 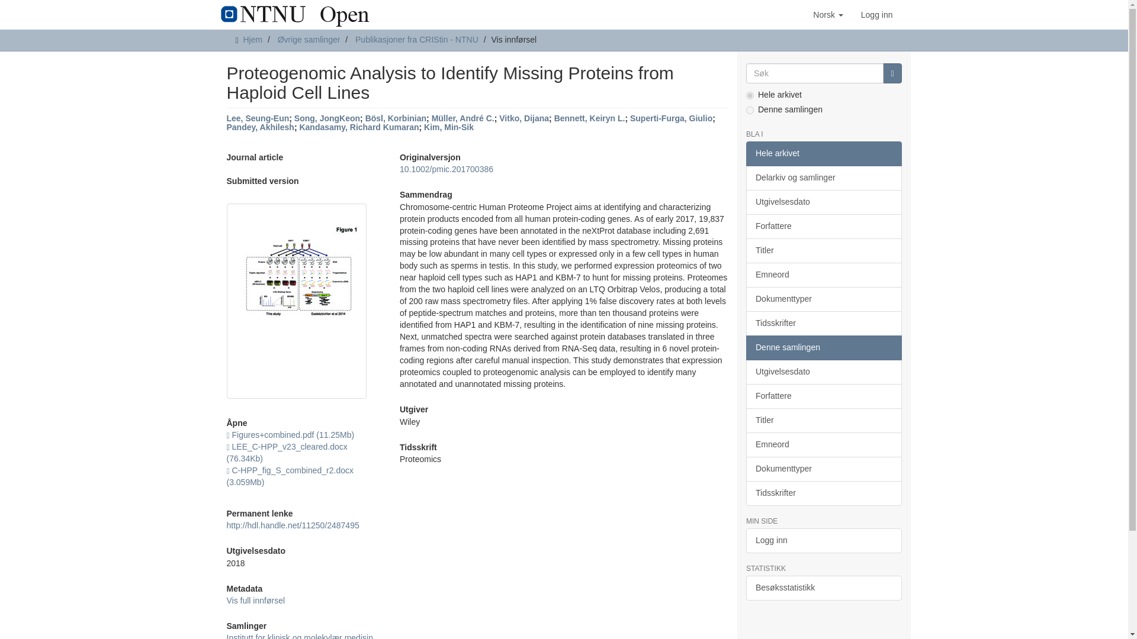 I want to click on Vitko, Dijana, so click(x=523, y=118).